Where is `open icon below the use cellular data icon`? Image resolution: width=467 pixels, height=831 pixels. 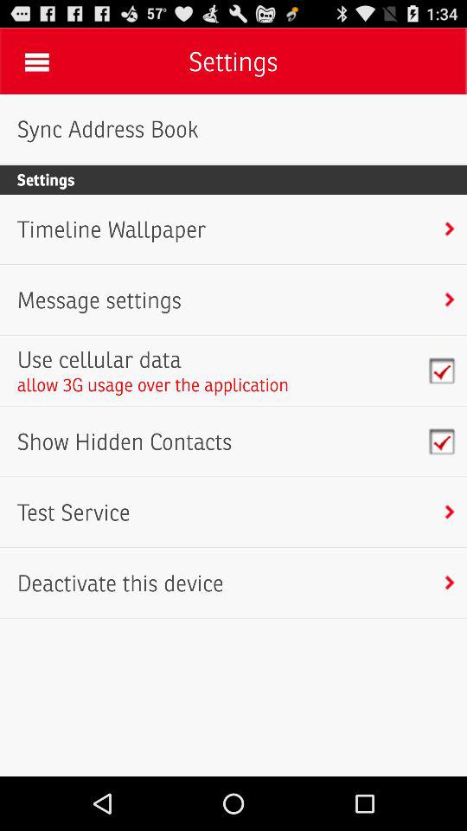 open icon below the use cellular data icon is located at coordinates (152, 384).